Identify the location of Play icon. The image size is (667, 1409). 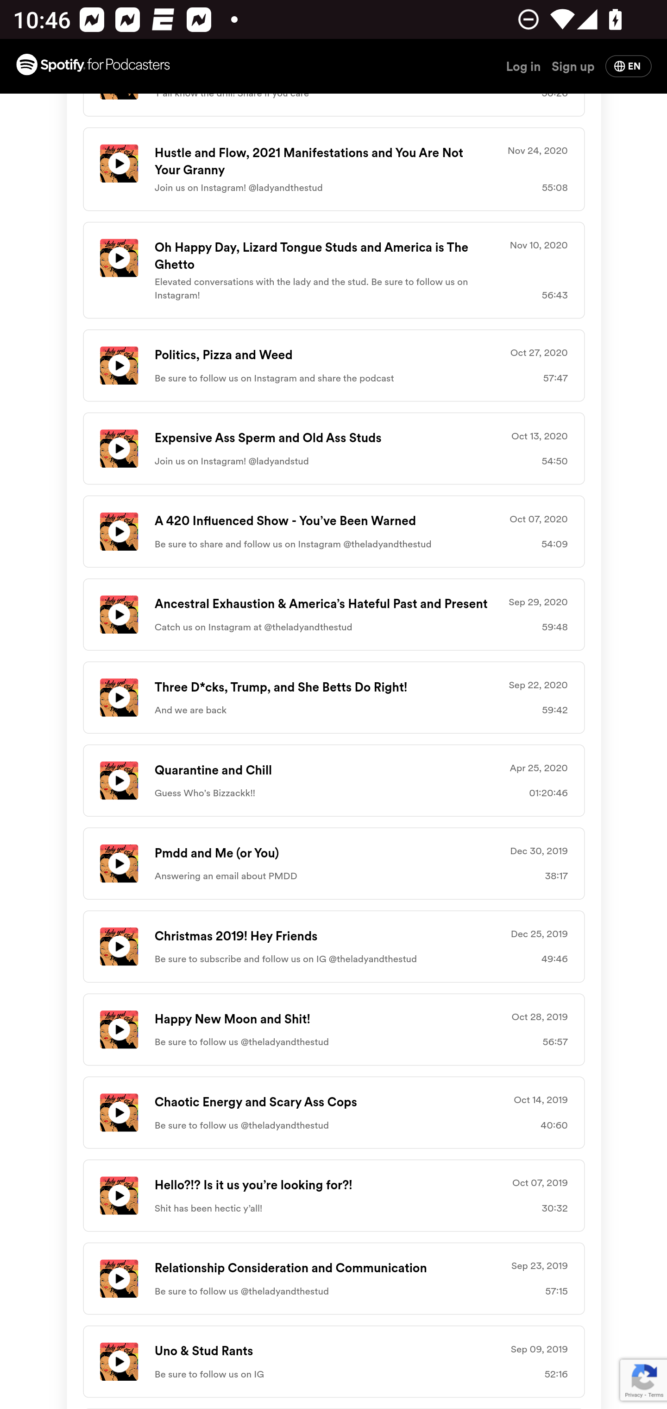
(119, 258).